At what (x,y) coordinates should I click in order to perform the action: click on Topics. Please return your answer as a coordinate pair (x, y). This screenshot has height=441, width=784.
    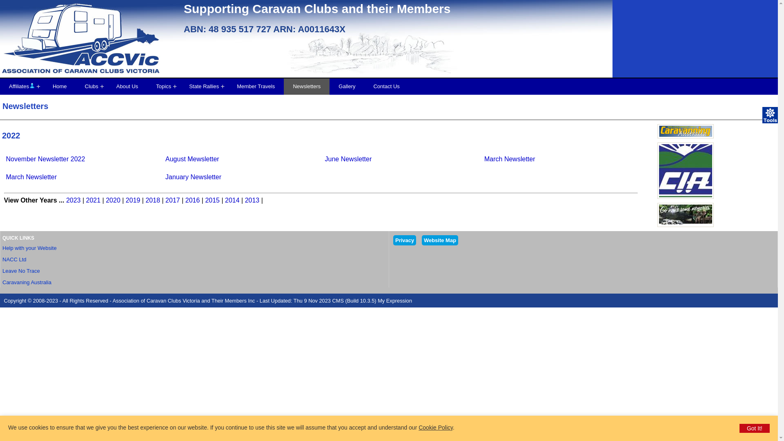
    Looking at the image, I should click on (163, 87).